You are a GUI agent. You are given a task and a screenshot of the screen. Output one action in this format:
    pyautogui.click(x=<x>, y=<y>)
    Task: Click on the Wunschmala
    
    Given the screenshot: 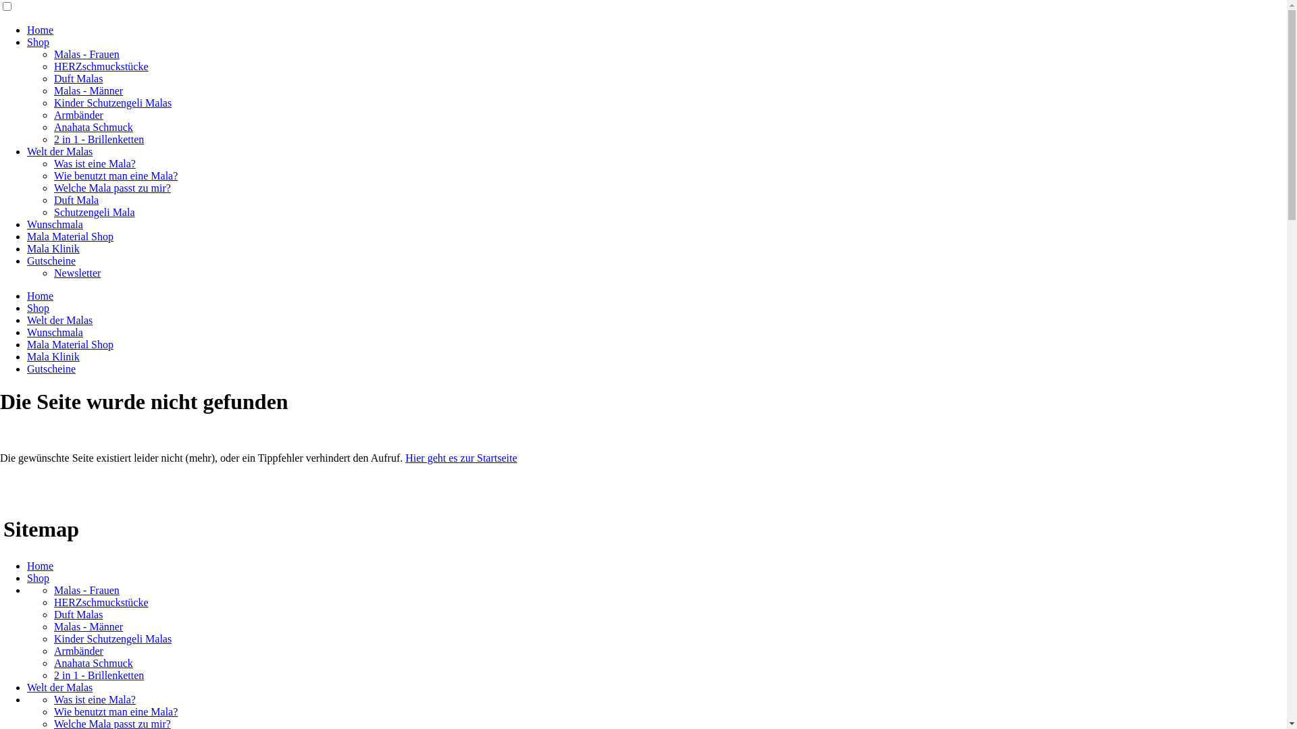 What is the action you would take?
    pyautogui.click(x=55, y=224)
    